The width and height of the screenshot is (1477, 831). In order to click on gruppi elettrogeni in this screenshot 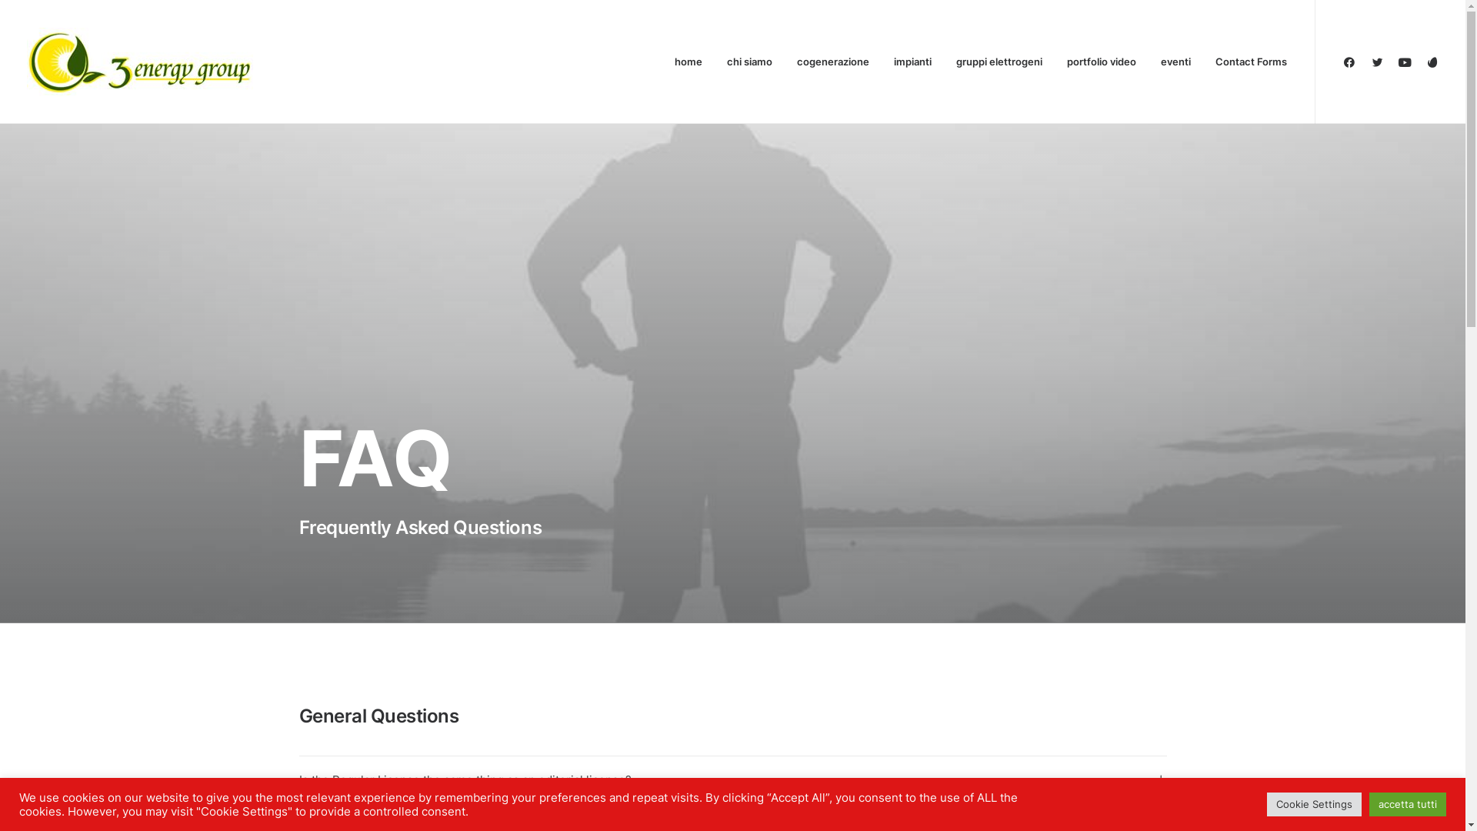, I will do `click(999, 62)`.